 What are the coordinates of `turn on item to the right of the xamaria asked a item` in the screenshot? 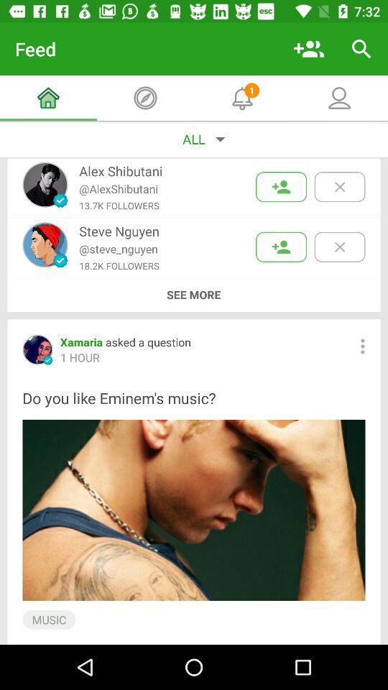 It's located at (362, 346).